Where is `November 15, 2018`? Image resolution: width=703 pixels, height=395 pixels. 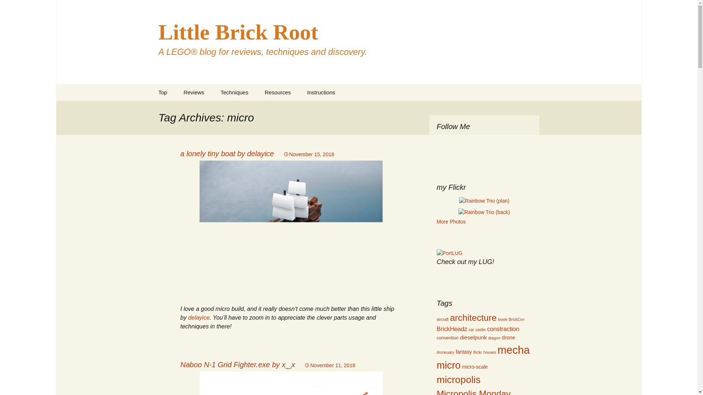
November 15, 2018 is located at coordinates (309, 154).